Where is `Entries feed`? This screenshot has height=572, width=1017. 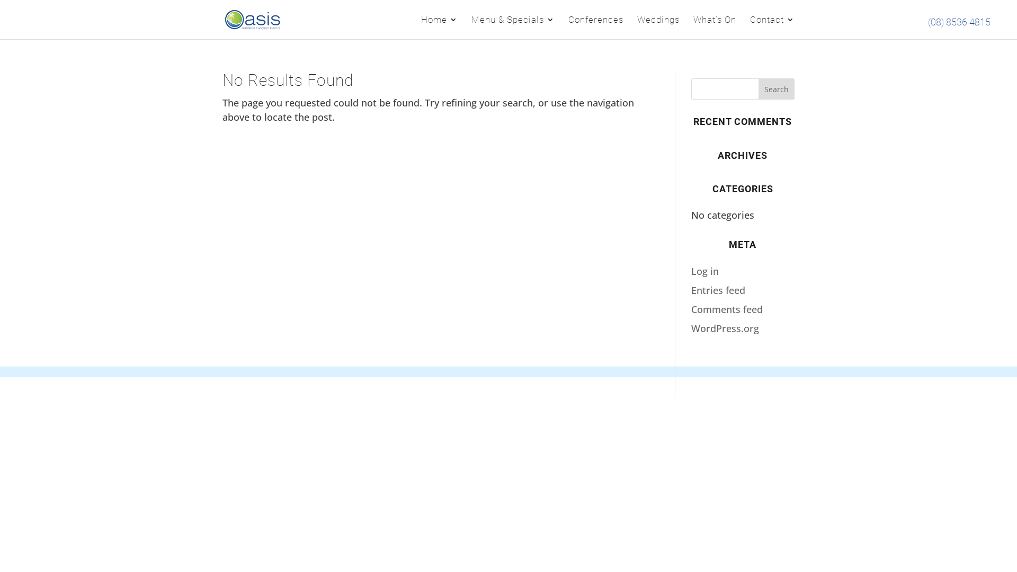
Entries feed is located at coordinates (718, 290).